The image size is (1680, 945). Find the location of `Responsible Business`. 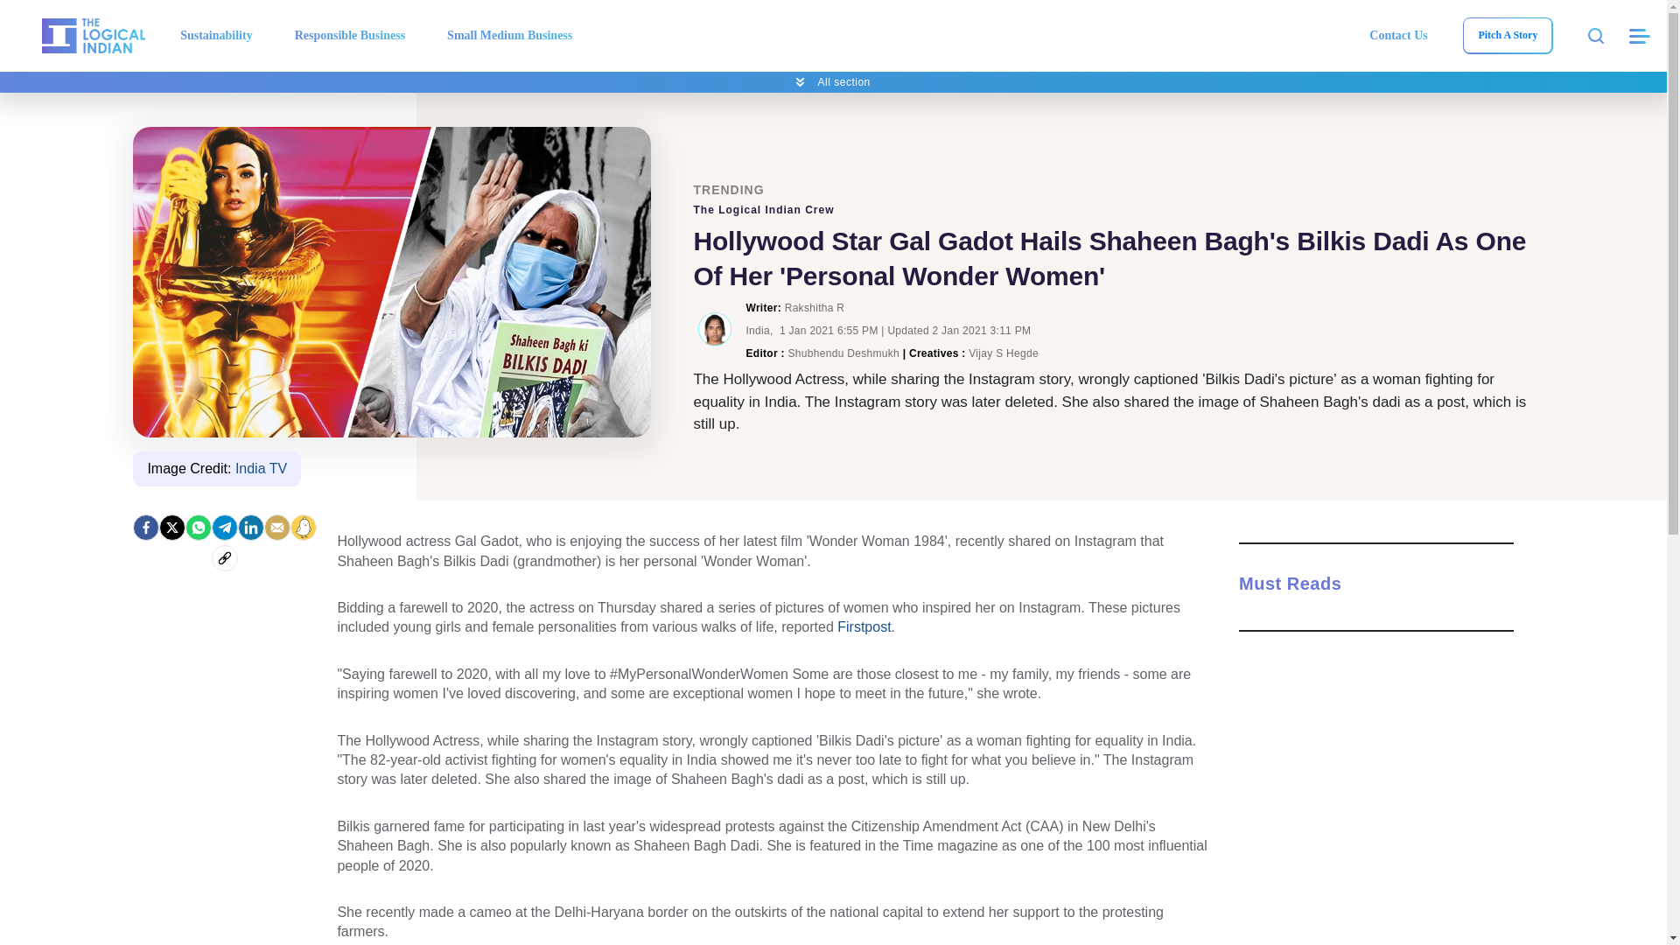

Responsible Business is located at coordinates (350, 35).